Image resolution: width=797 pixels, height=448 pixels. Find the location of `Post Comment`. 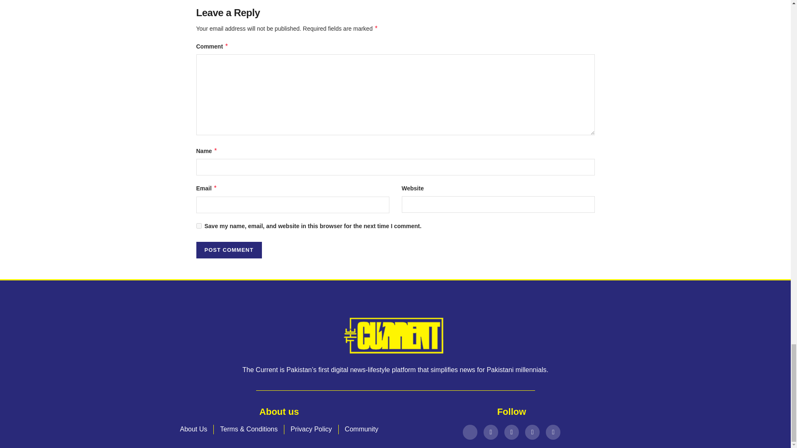

Post Comment is located at coordinates (228, 250).